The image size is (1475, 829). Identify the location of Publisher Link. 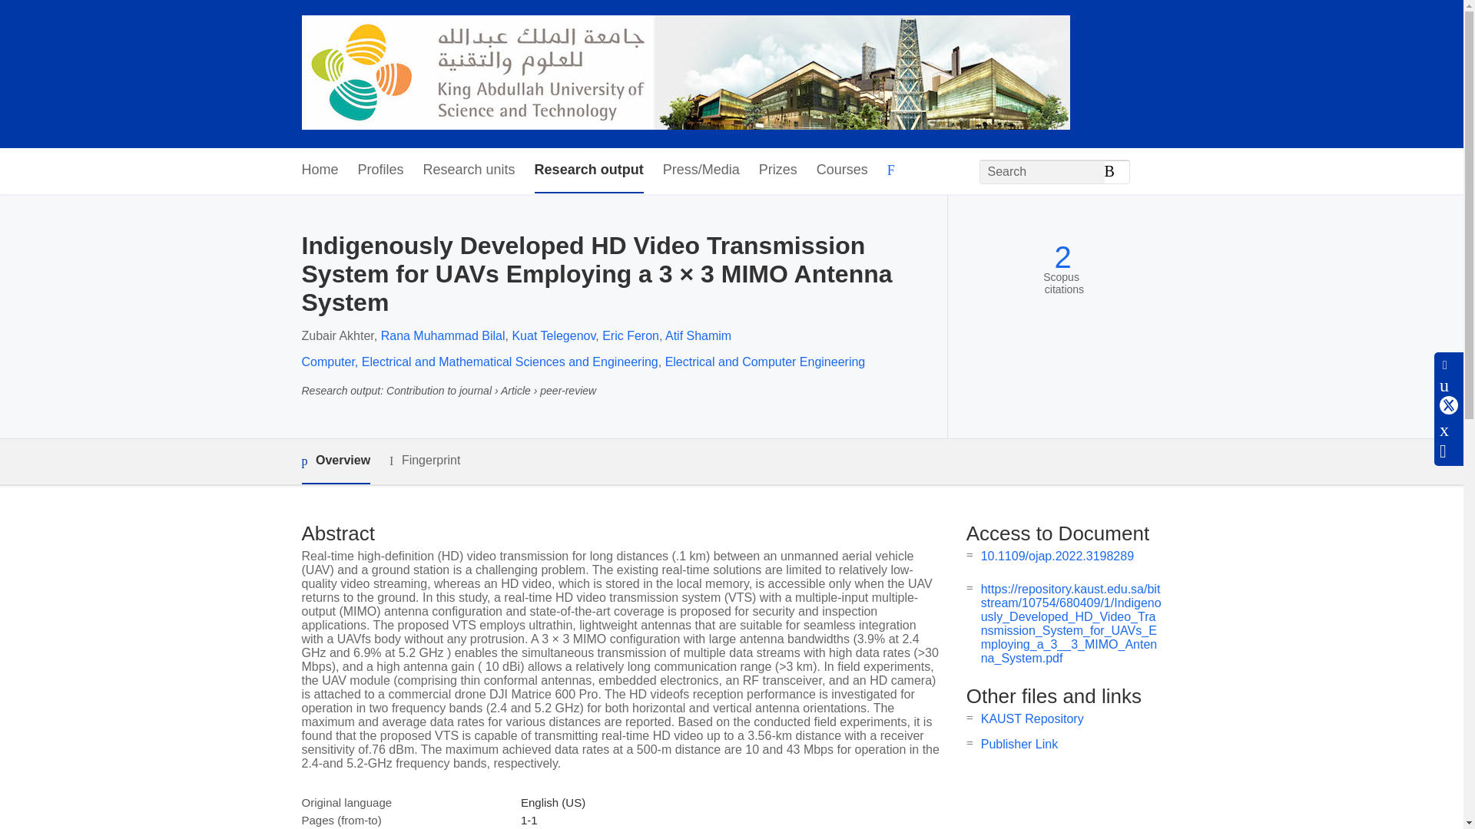
(1019, 745).